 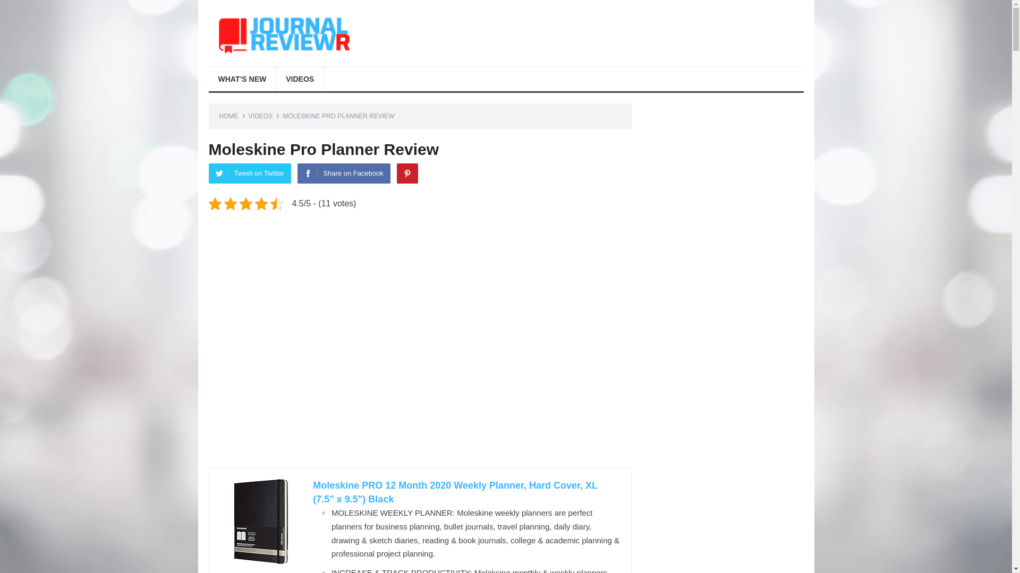 What do you see at coordinates (249, 173) in the screenshot?
I see `Tweet on Twitter` at bounding box center [249, 173].